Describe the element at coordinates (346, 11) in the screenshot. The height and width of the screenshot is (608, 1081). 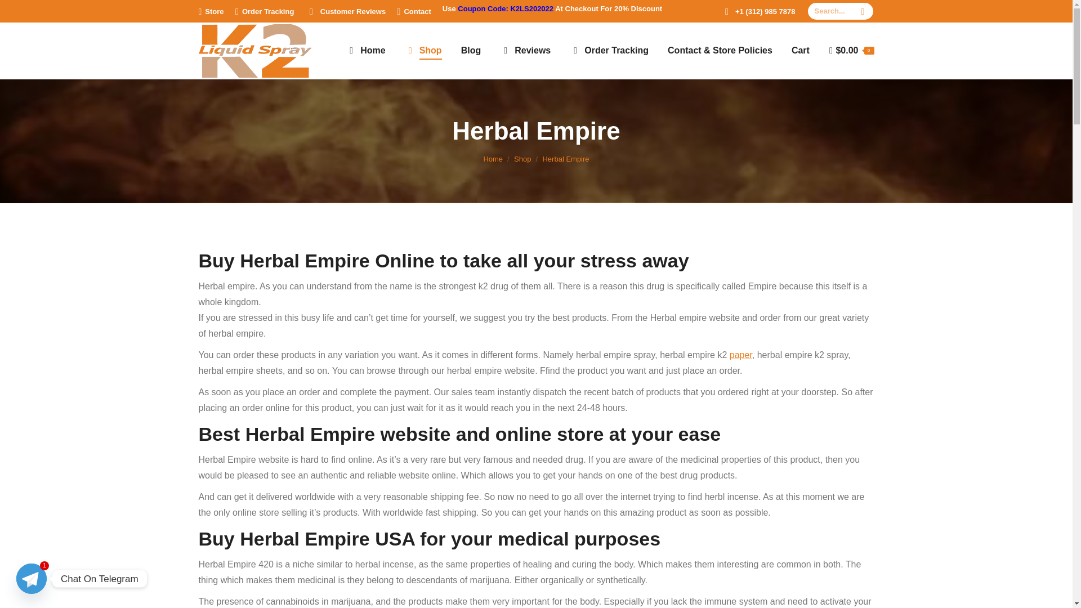
I see `Customer Reviews` at that location.